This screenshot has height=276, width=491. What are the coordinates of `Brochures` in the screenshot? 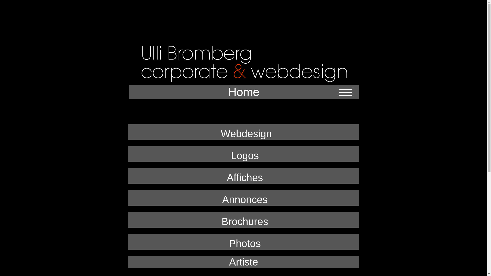 It's located at (243, 222).